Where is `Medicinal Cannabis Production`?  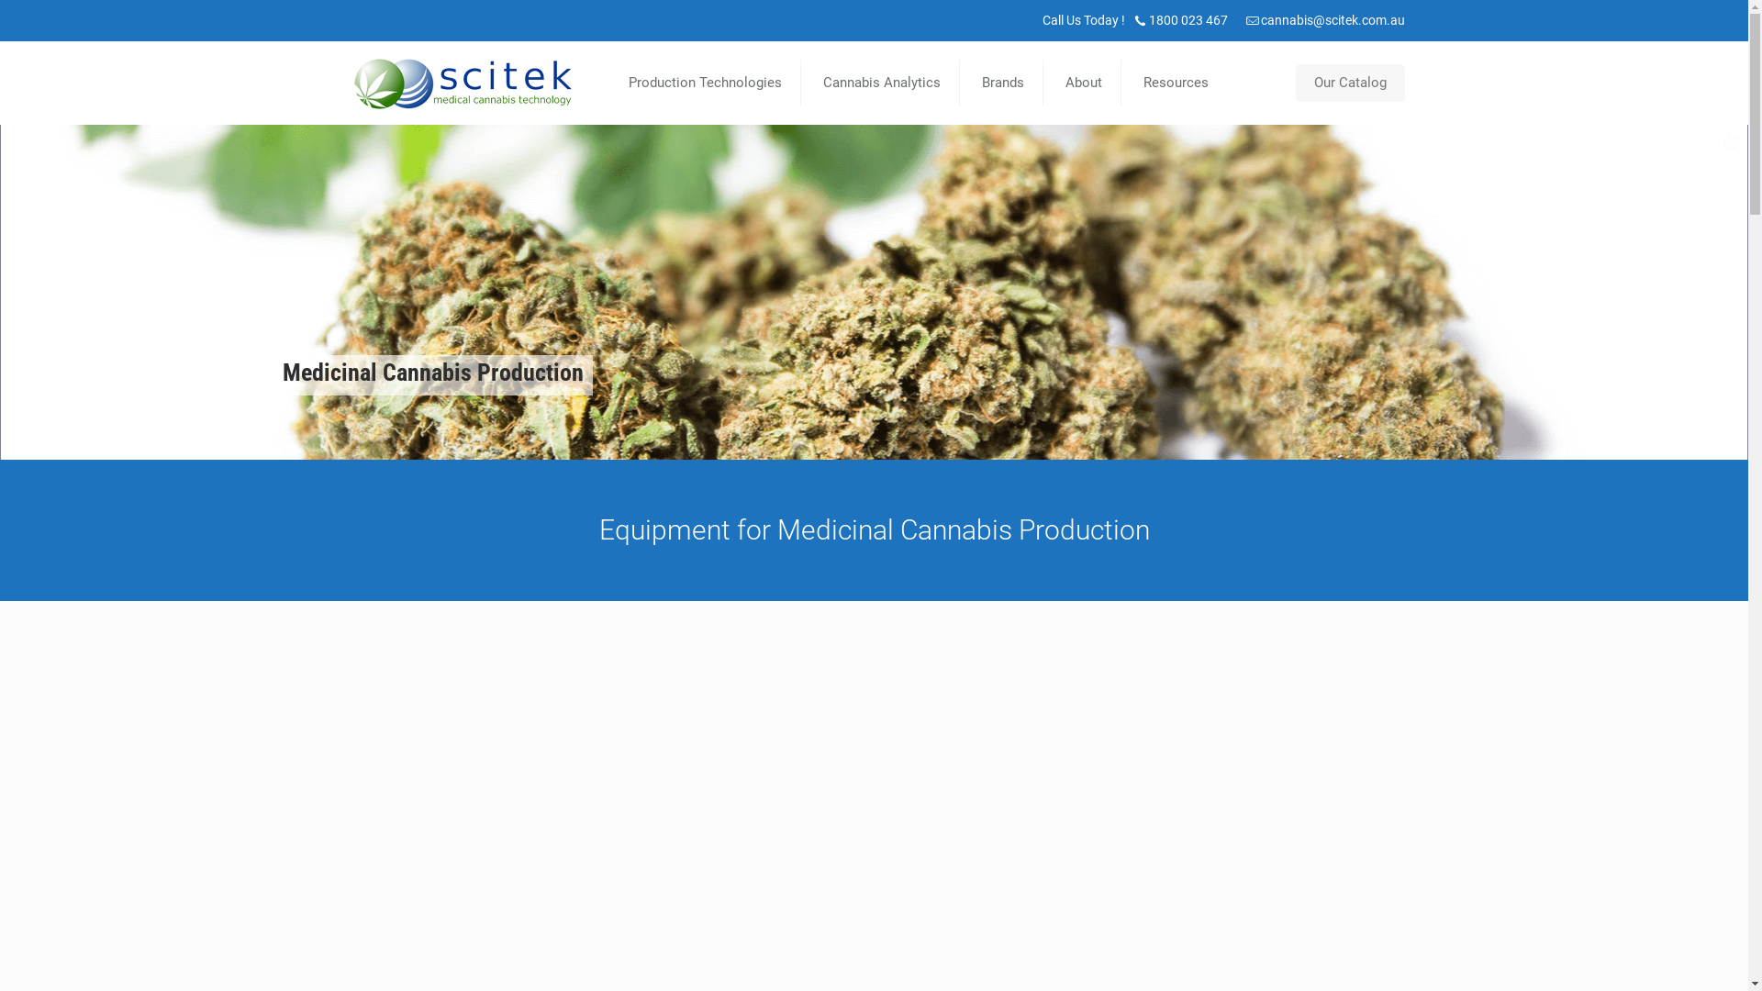 Medicinal Cannabis Production is located at coordinates (462, 83).